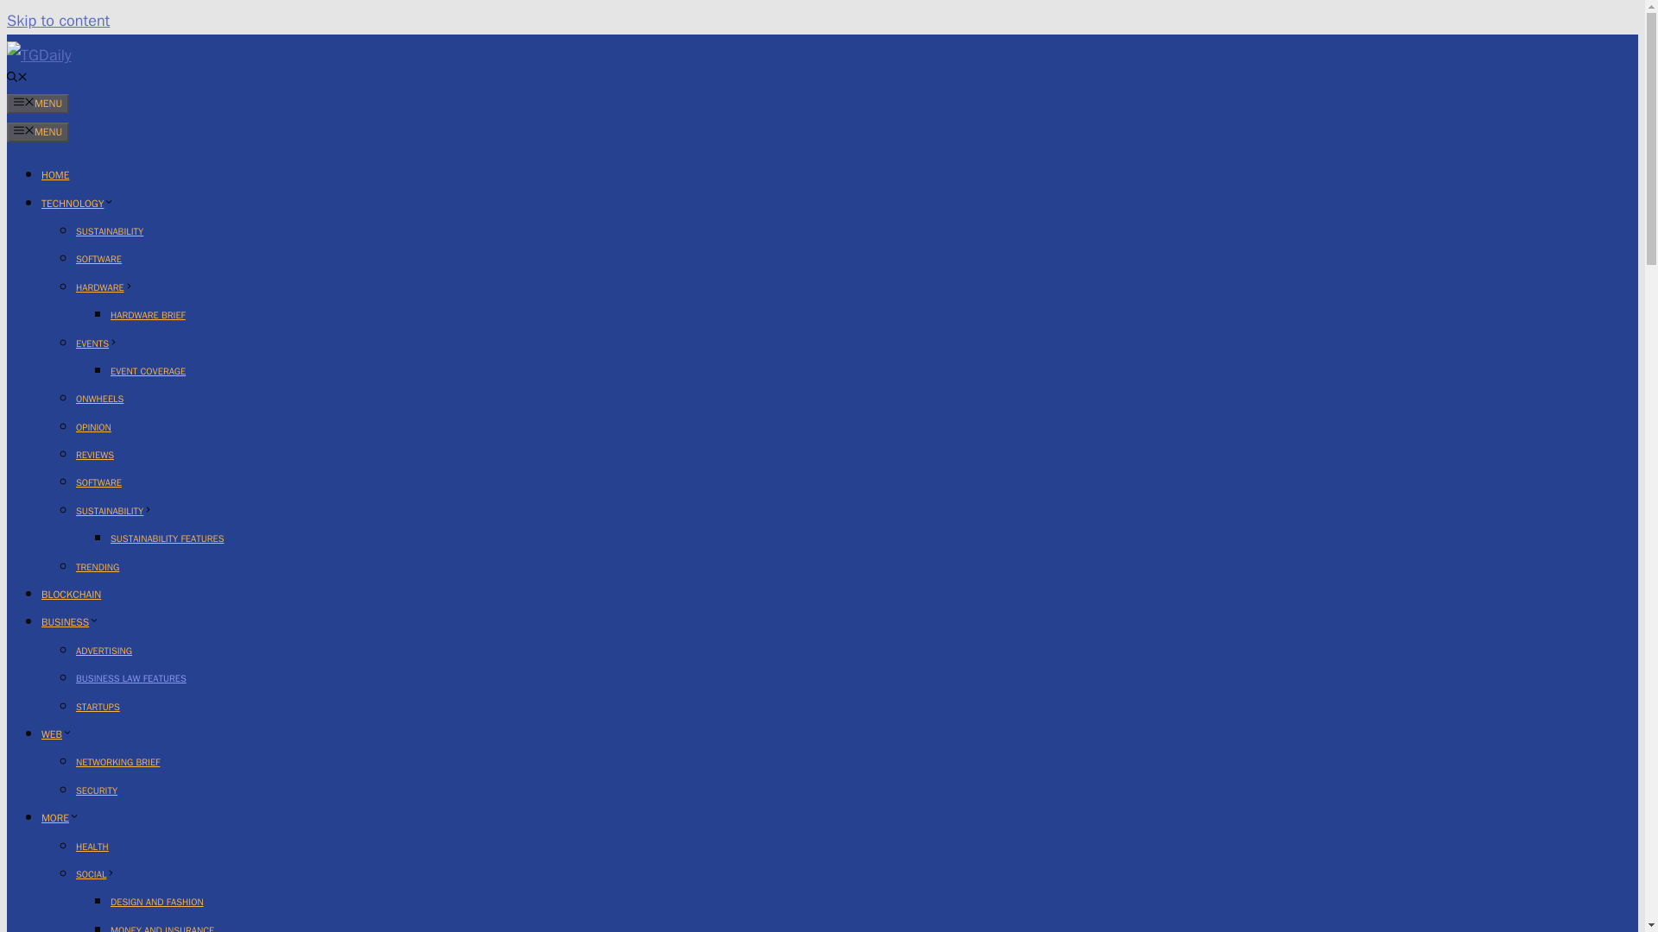 This screenshot has height=932, width=1658. Describe the element at coordinates (92, 847) in the screenshot. I see `HEALTH` at that location.